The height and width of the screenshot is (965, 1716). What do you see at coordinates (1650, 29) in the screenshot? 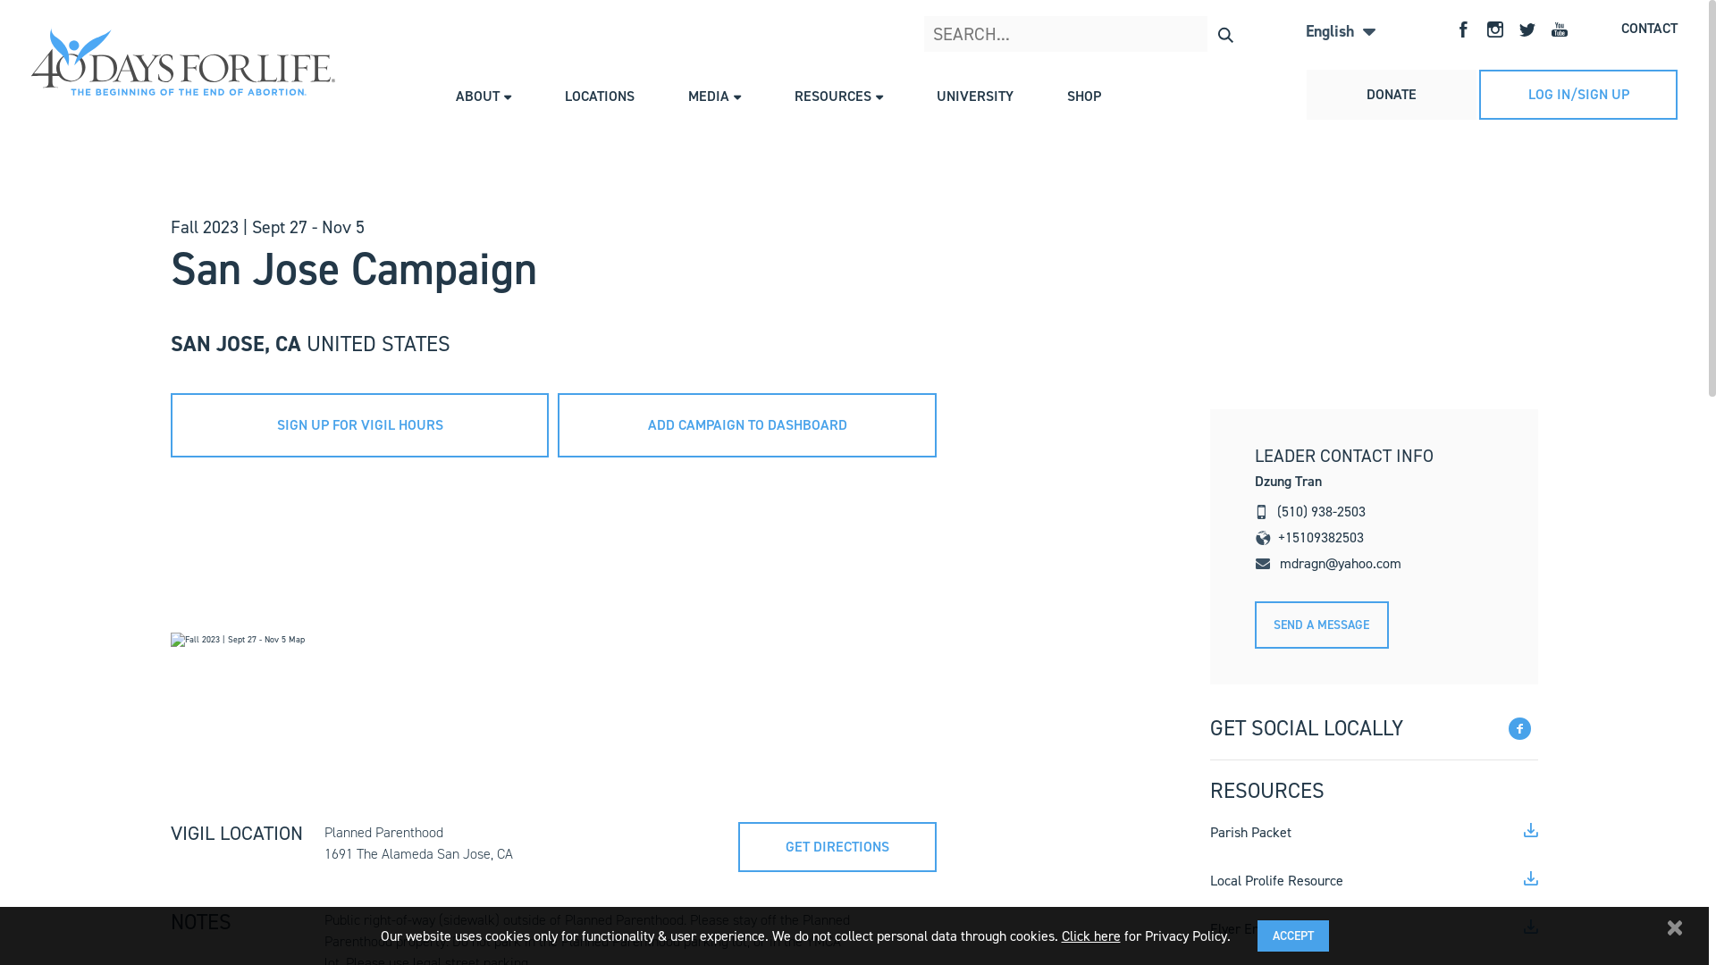
I see `CONTACT` at bounding box center [1650, 29].